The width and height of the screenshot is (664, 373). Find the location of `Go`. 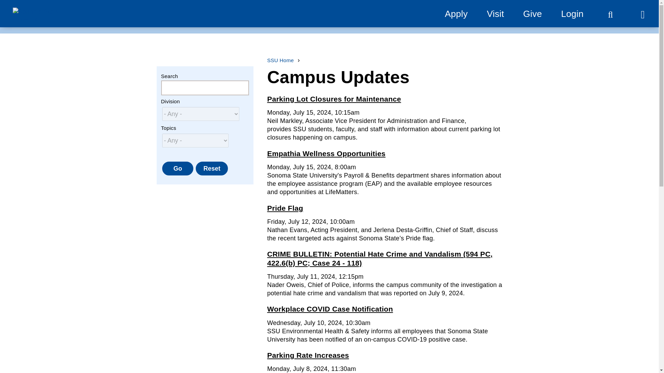

Go is located at coordinates (177, 168).